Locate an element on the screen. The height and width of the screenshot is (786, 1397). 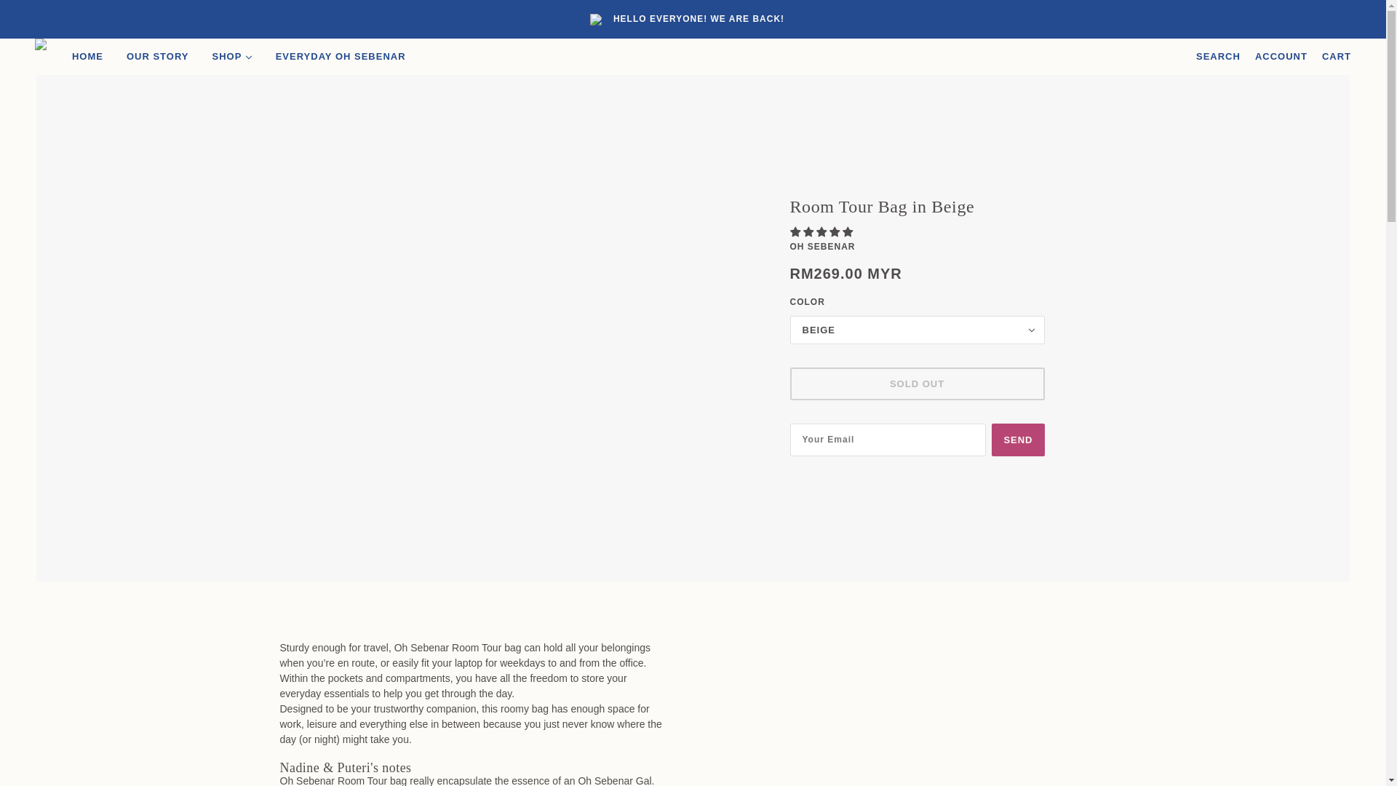
OH SEBENAR is located at coordinates (822, 246).